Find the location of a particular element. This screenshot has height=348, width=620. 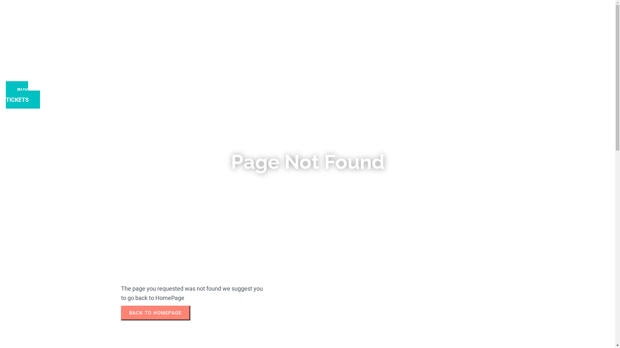

REGISTRATION is located at coordinates (253, 70).